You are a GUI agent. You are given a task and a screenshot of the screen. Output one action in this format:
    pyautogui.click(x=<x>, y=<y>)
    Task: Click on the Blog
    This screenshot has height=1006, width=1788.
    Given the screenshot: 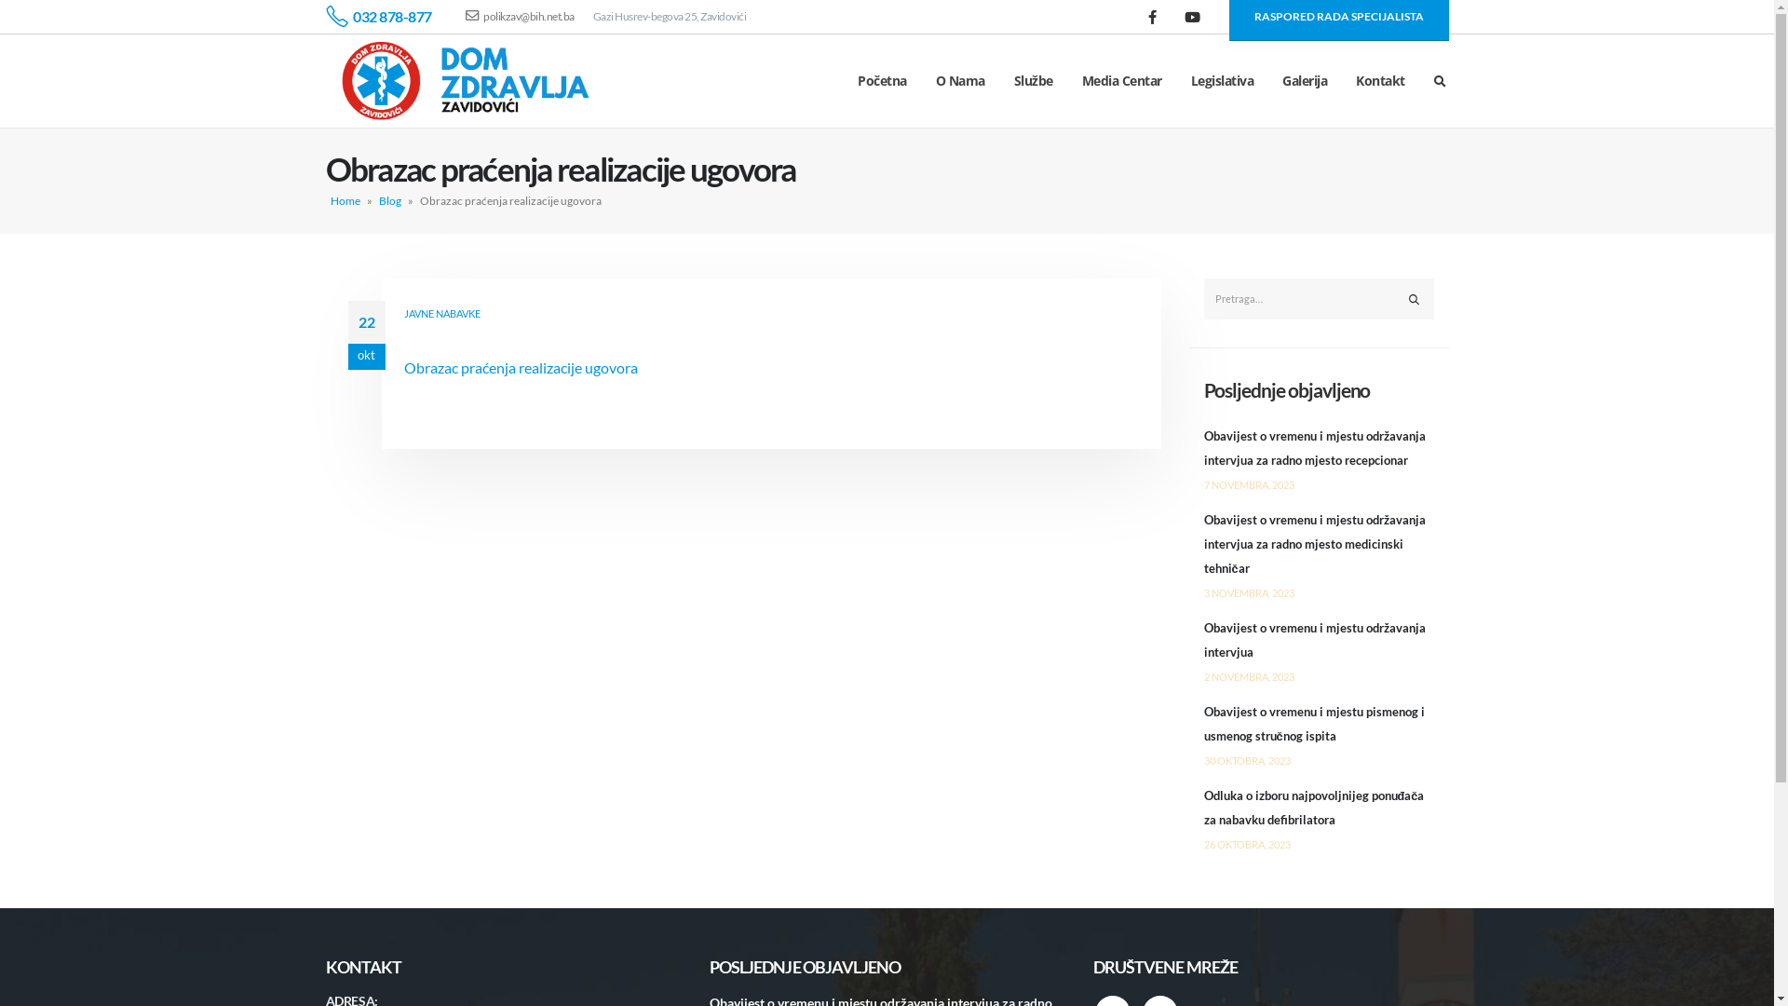 What is the action you would take?
    pyautogui.click(x=389, y=201)
    